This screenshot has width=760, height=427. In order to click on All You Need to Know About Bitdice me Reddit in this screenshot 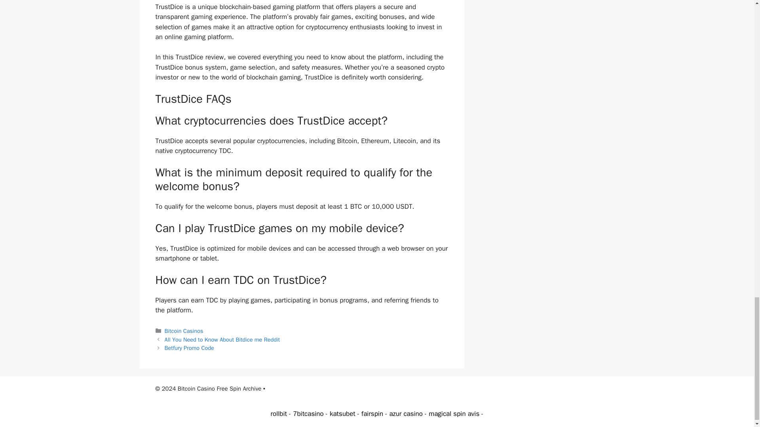, I will do `click(222, 339)`.